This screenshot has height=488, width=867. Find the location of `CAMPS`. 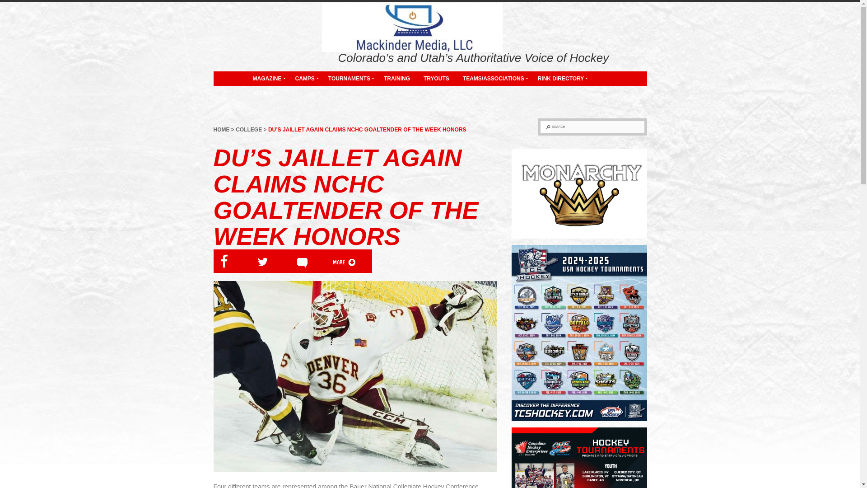

CAMPS is located at coordinates (304, 79).